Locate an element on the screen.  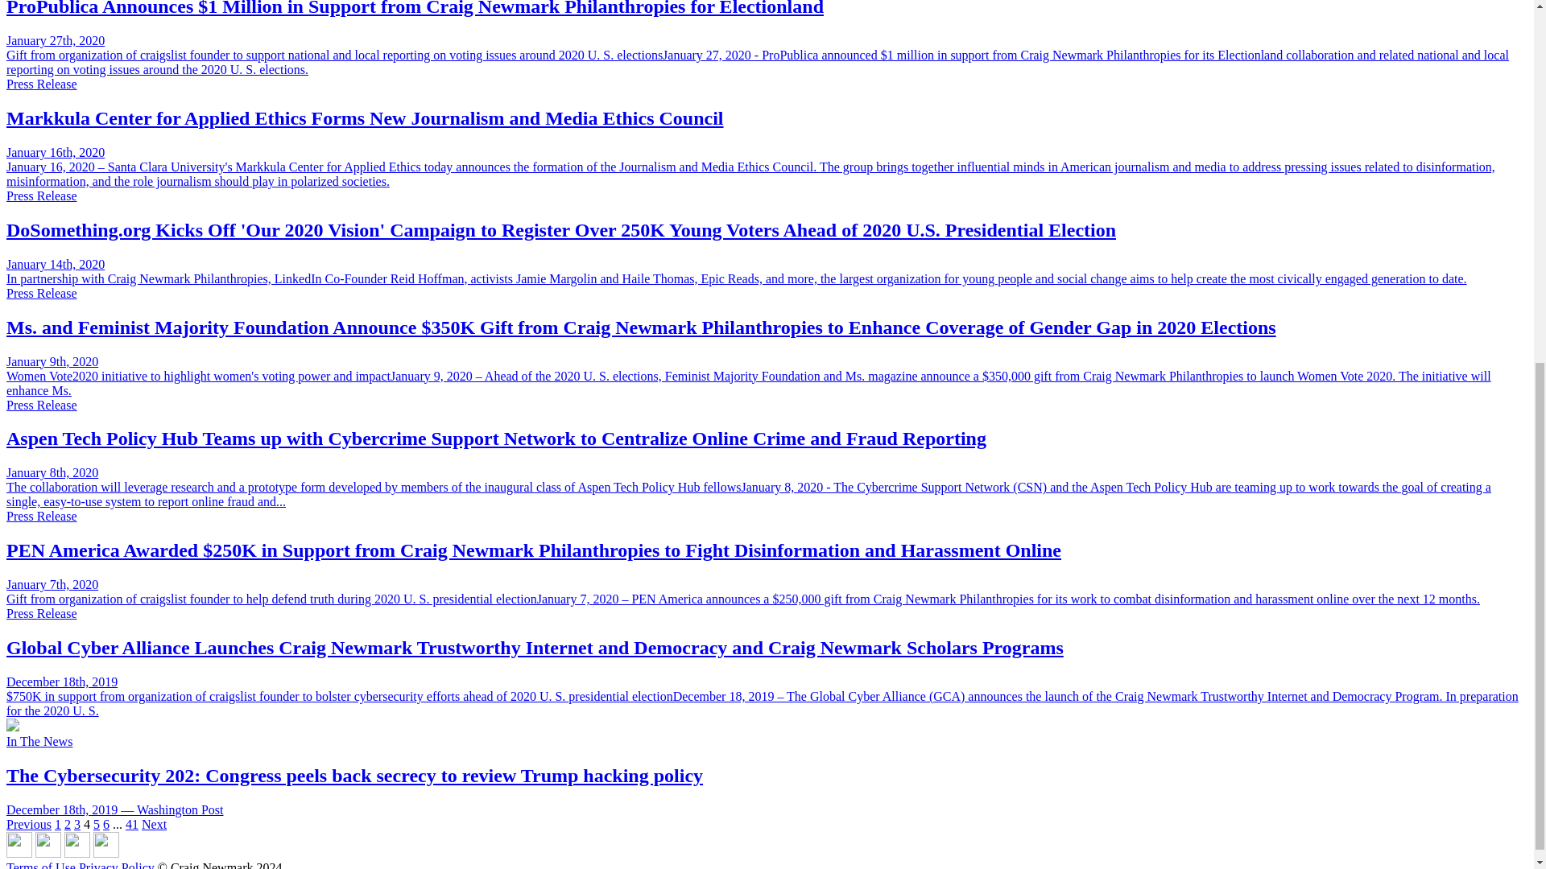
Next is located at coordinates (155, 824).